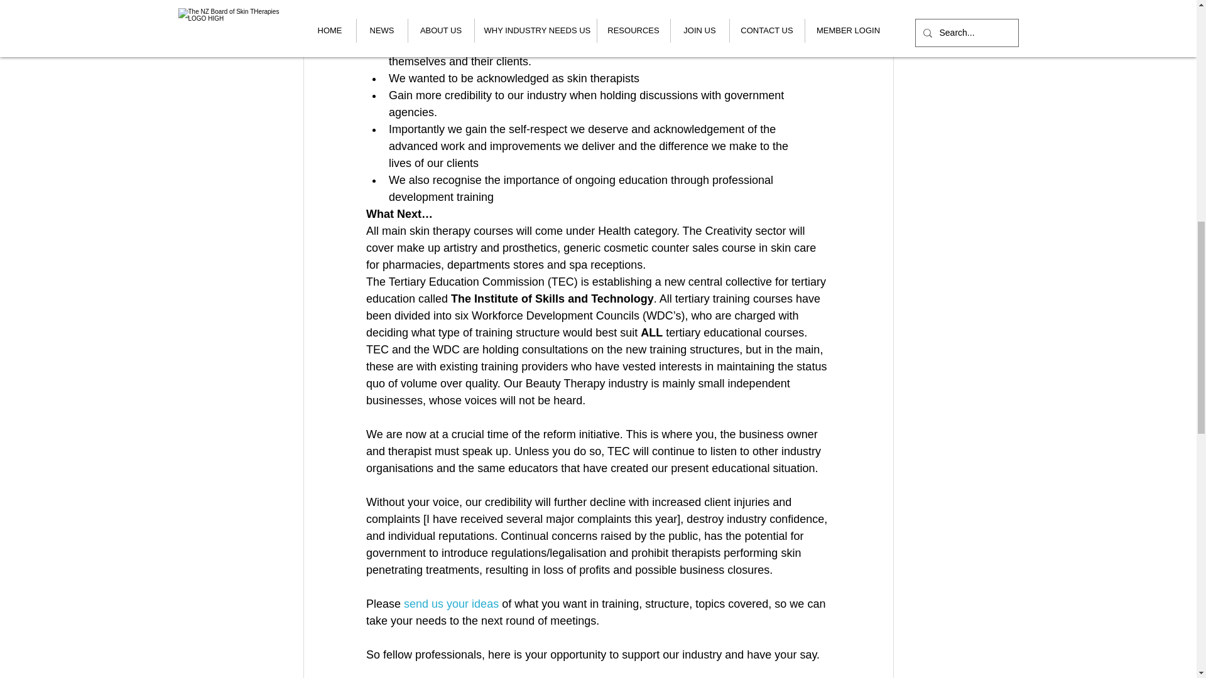 The height and width of the screenshot is (678, 1206). What do you see at coordinates (452, 604) in the screenshot?
I see `send us your ideas ` at bounding box center [452, 604].